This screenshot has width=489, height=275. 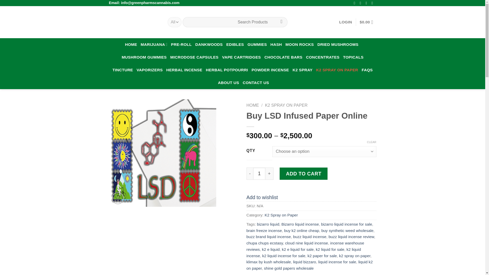 What do you see at coordinates (276, 44) in the screenshot?
I see `HASH` at bounding box center [276, 44].